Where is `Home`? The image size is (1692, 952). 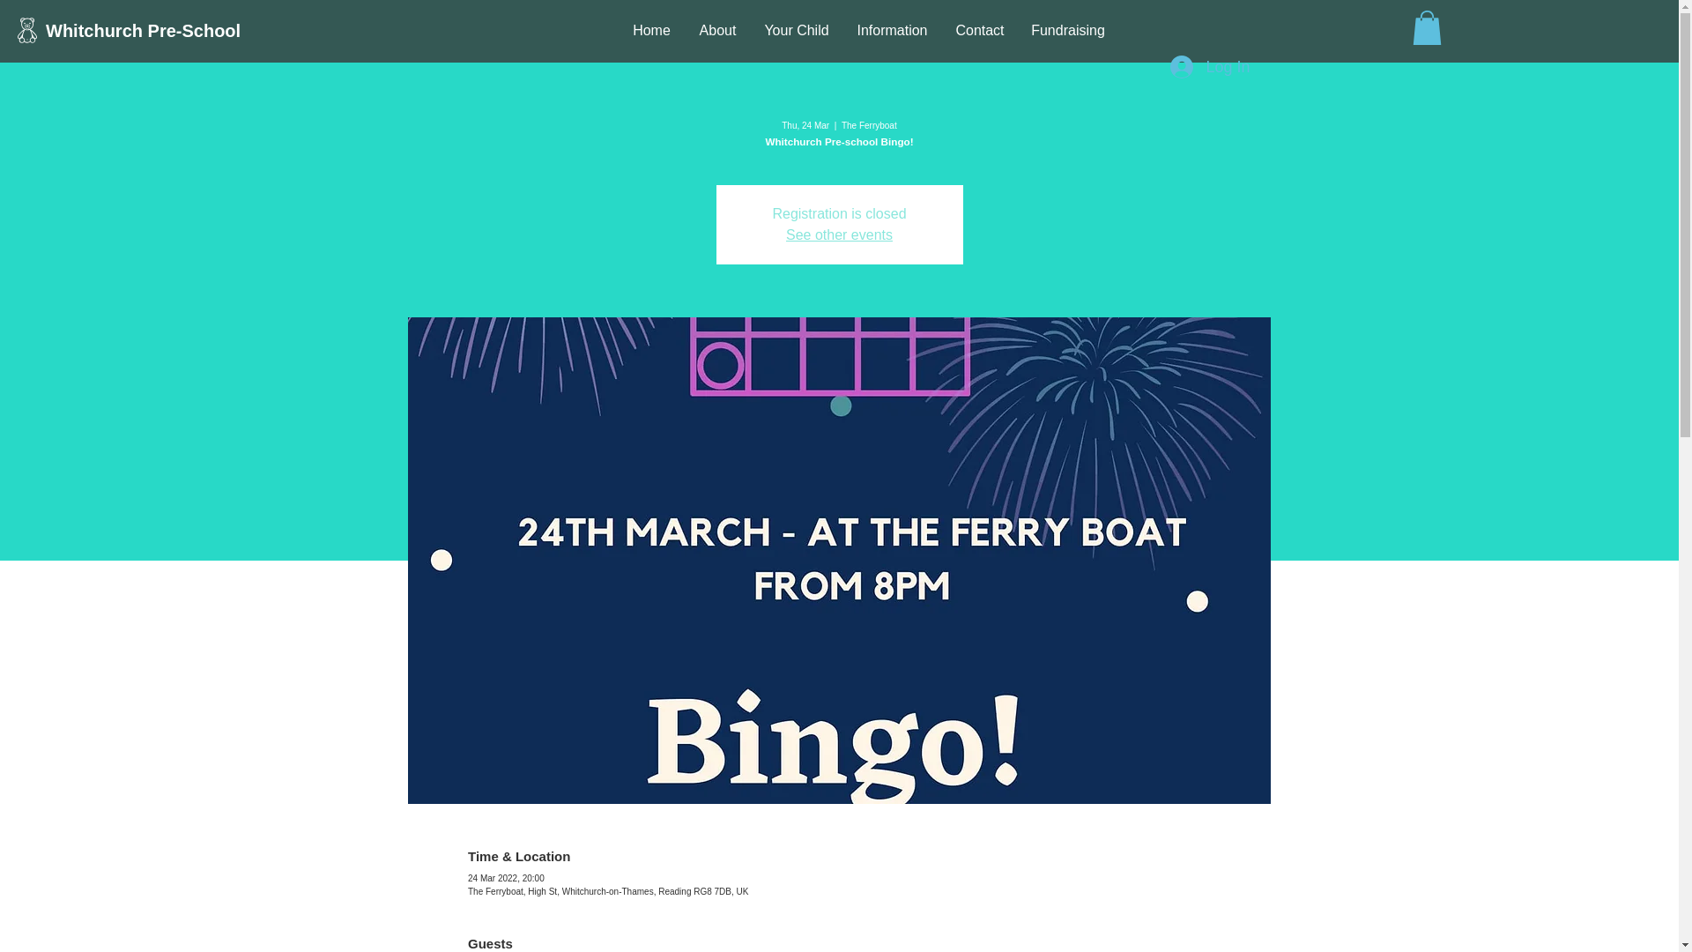
Home is located at coordinates (652, 30).